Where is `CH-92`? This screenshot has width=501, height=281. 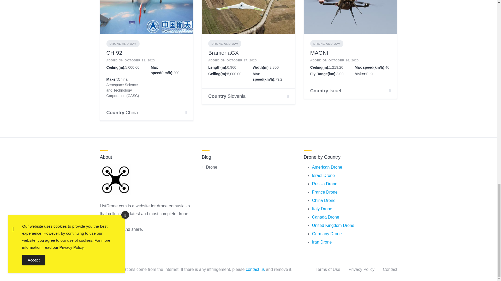 CH-92 is located at coordinates (114, 53).